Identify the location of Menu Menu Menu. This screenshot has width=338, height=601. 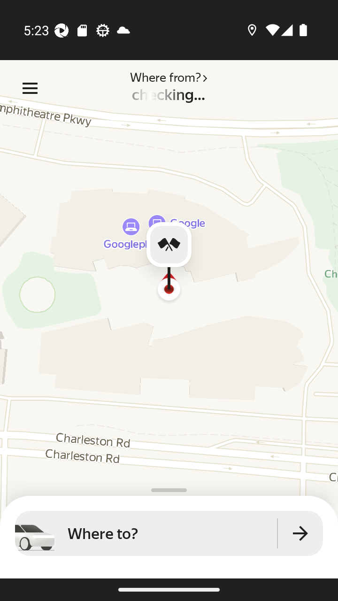
(30, 88).